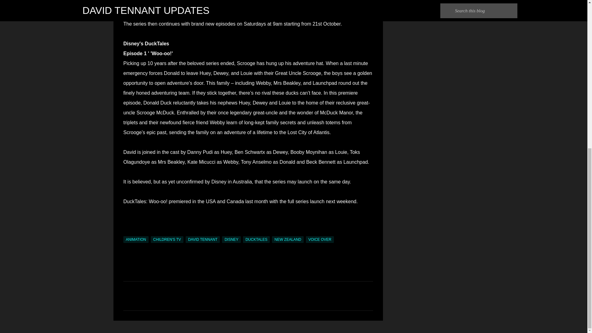 This screenshot has width=592, height=333. Describe the element at coordinates (231, 239) in the screenshot. I see `DISNEY` at that location.